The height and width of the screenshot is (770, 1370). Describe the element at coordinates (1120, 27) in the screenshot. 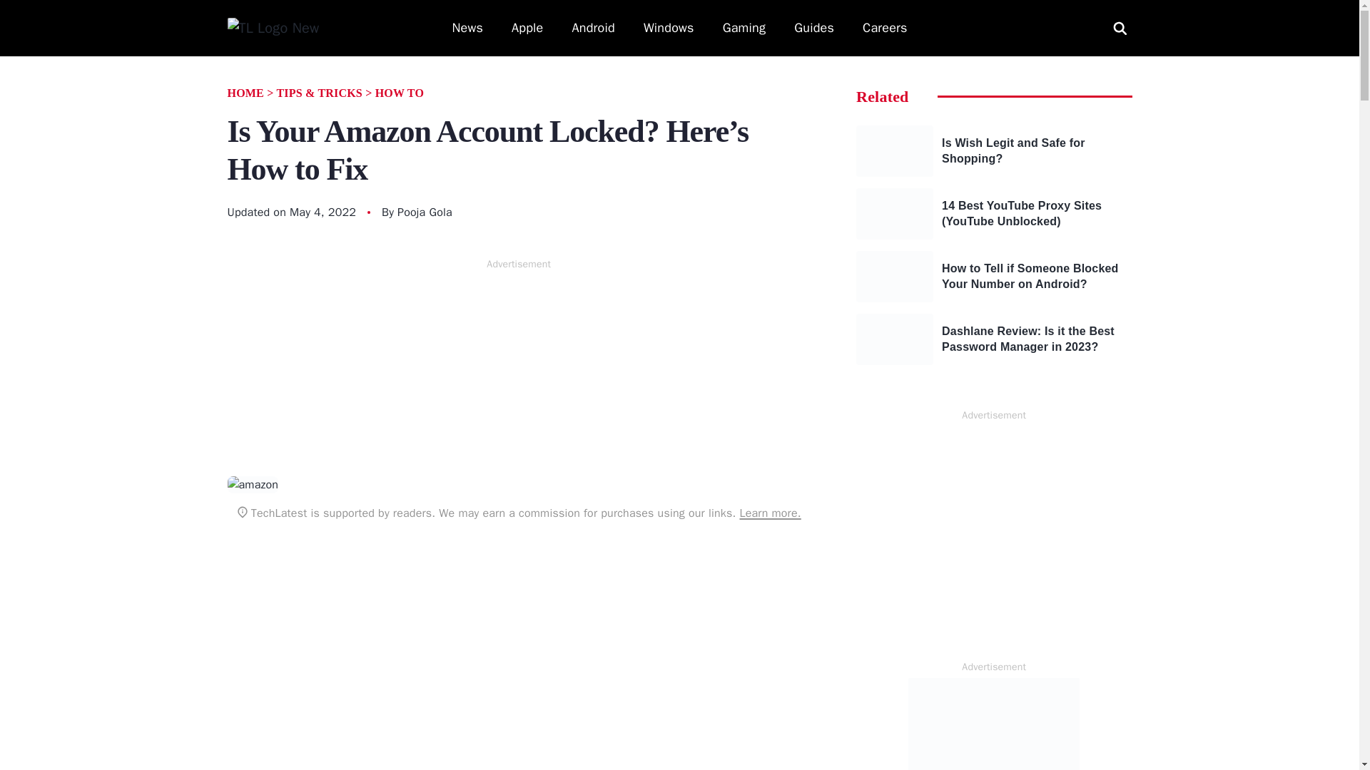

I see `Search for:` at that location.